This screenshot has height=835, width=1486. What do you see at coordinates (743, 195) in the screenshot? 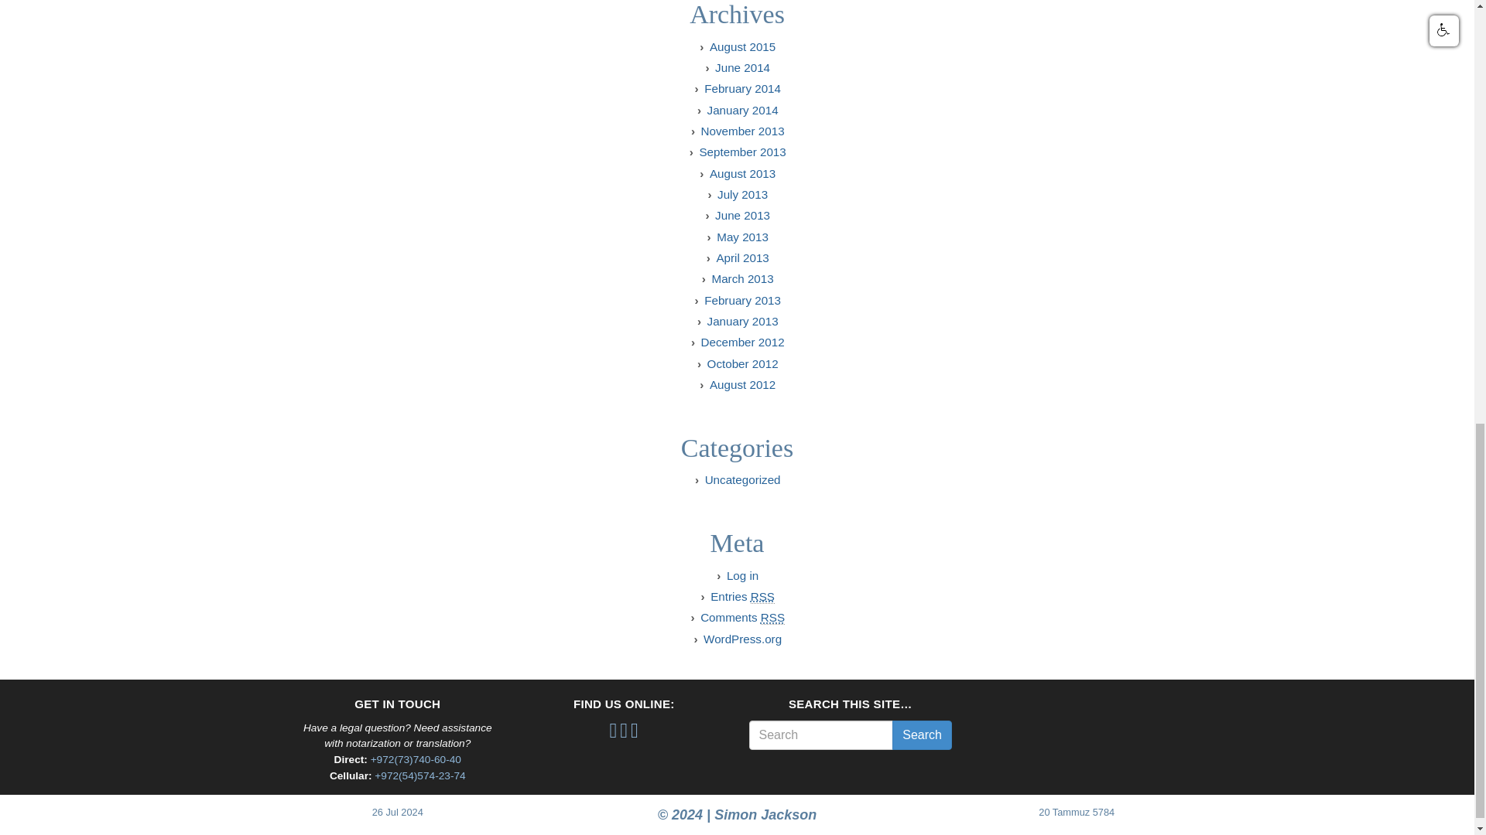
I see `July 2013` at bounding box center [743, 195].